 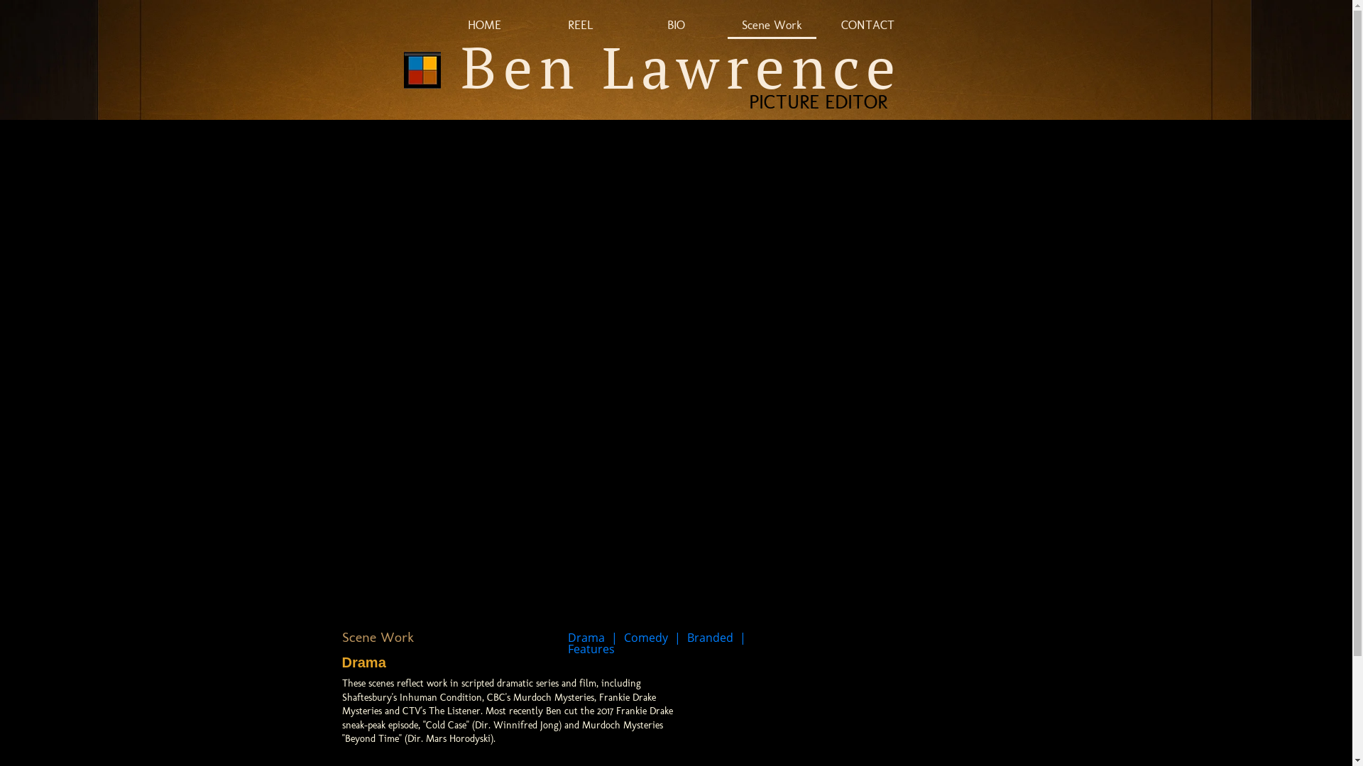 I want to click on Scene Work, so click(x=772, y=26).